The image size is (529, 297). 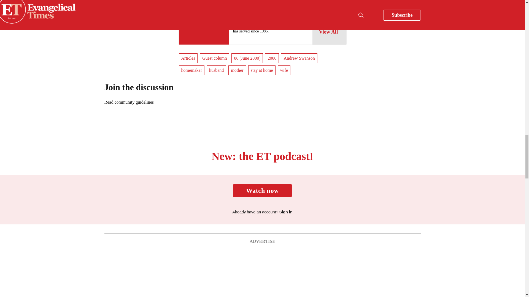 What do you see at coordinates (214, 58) in the screenshot?
I see `Guest column` at bounding box center [214, 58].